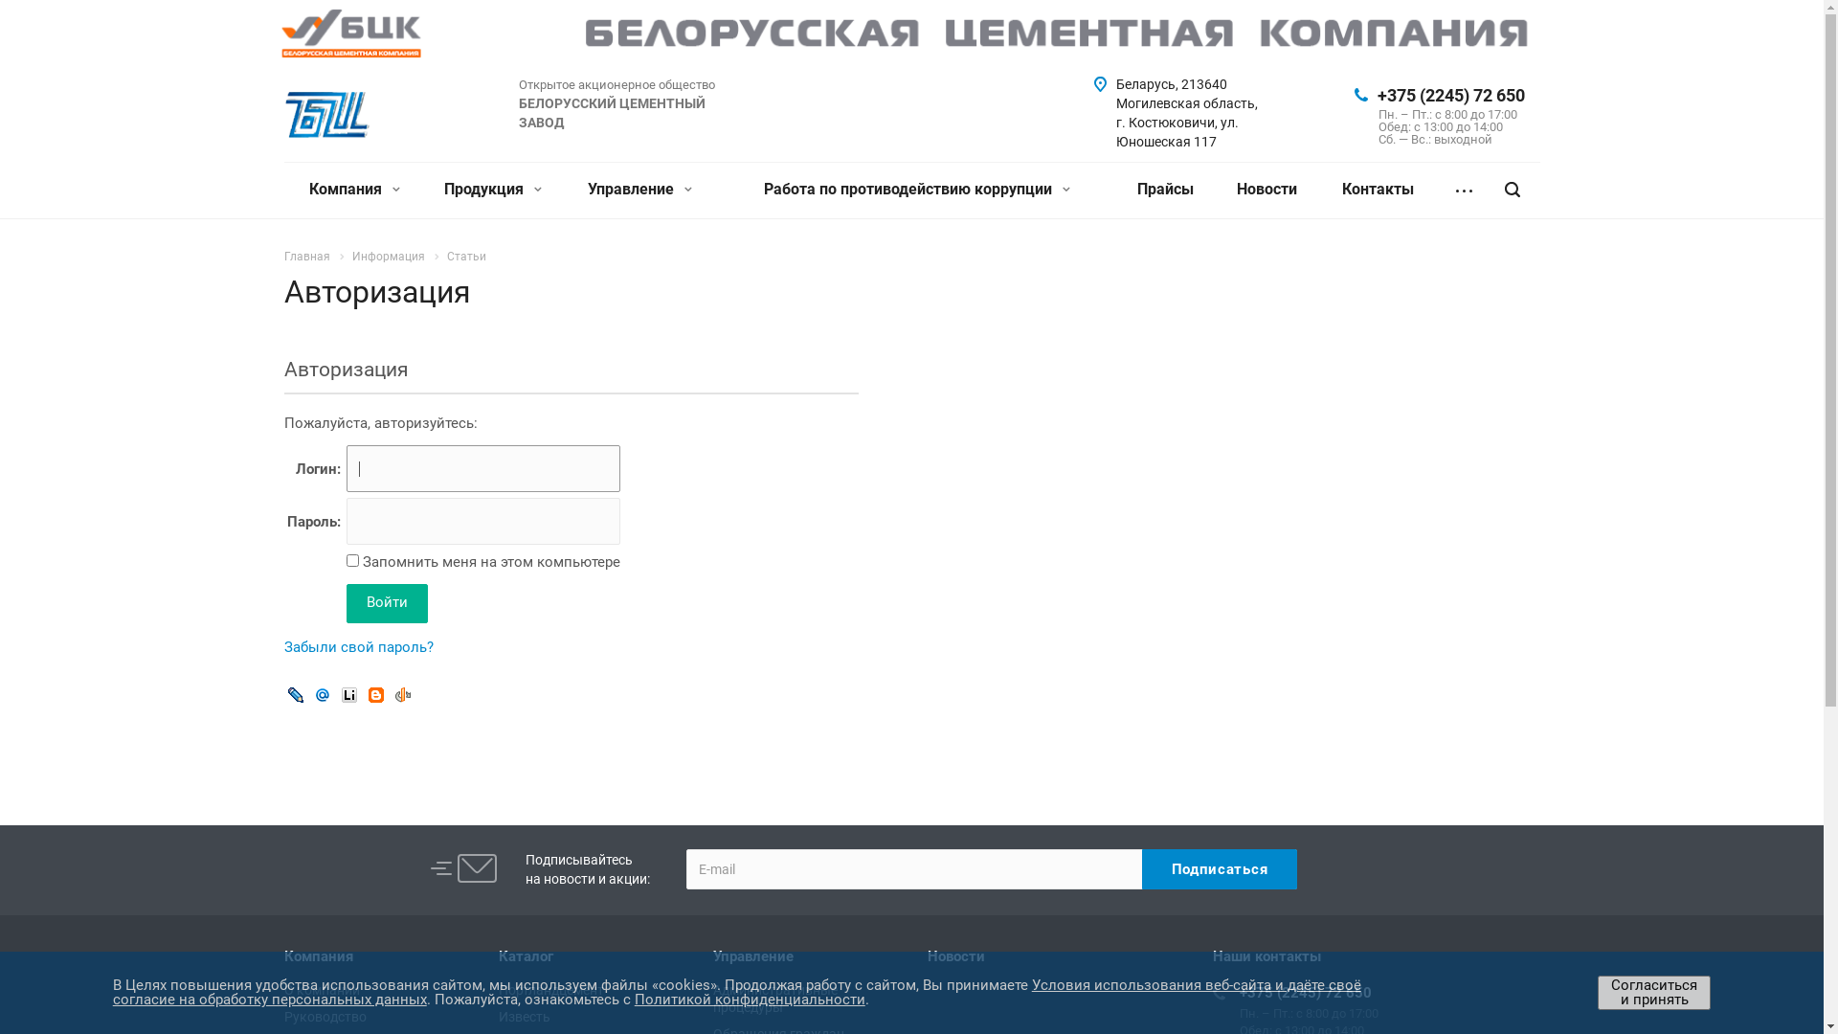 Image resolution: width=1838 pixels, height=1034 pixels. What do you see at coordinates (1450, 96) in the screenshot?
I see `+375 (2245) 72 650` at bounding box center [1450, 96].